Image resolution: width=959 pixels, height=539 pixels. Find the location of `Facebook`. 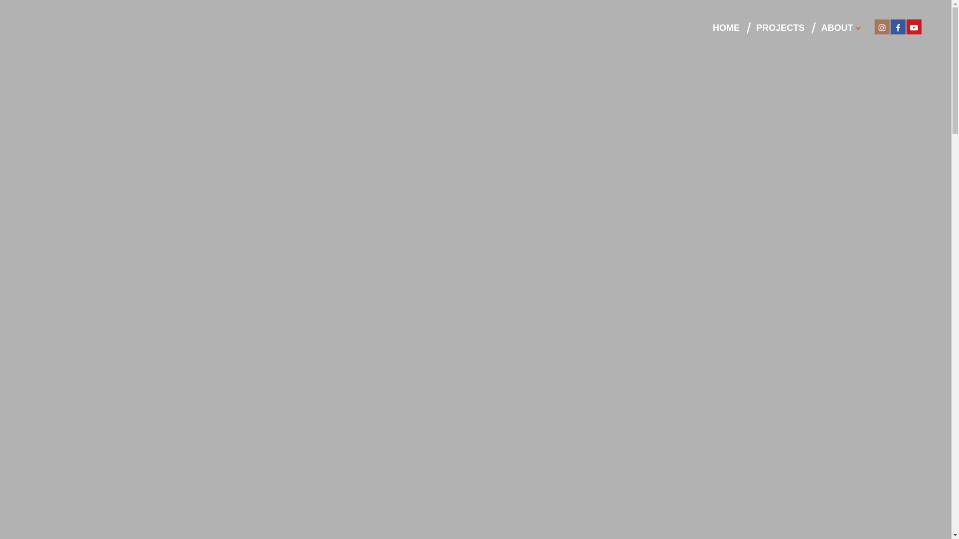

Facebook is located at coordinates (898, 27).